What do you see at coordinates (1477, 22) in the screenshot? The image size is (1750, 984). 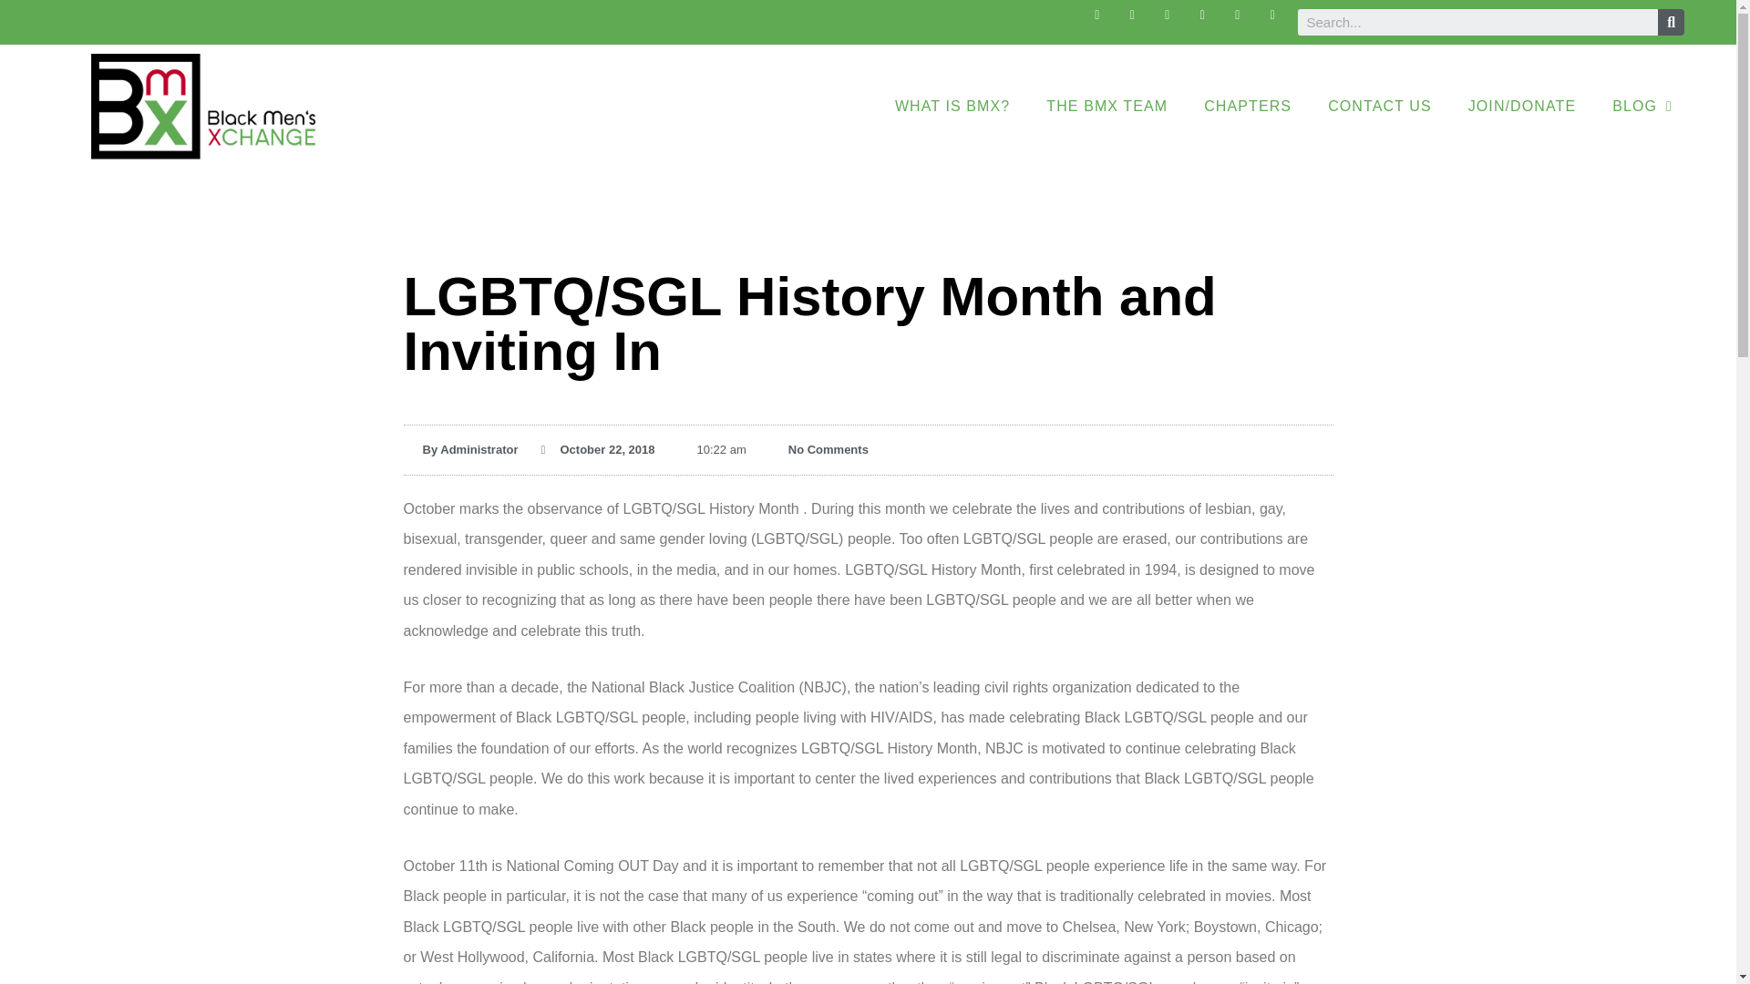 I see `Search` at bounding box center [1477, 22].